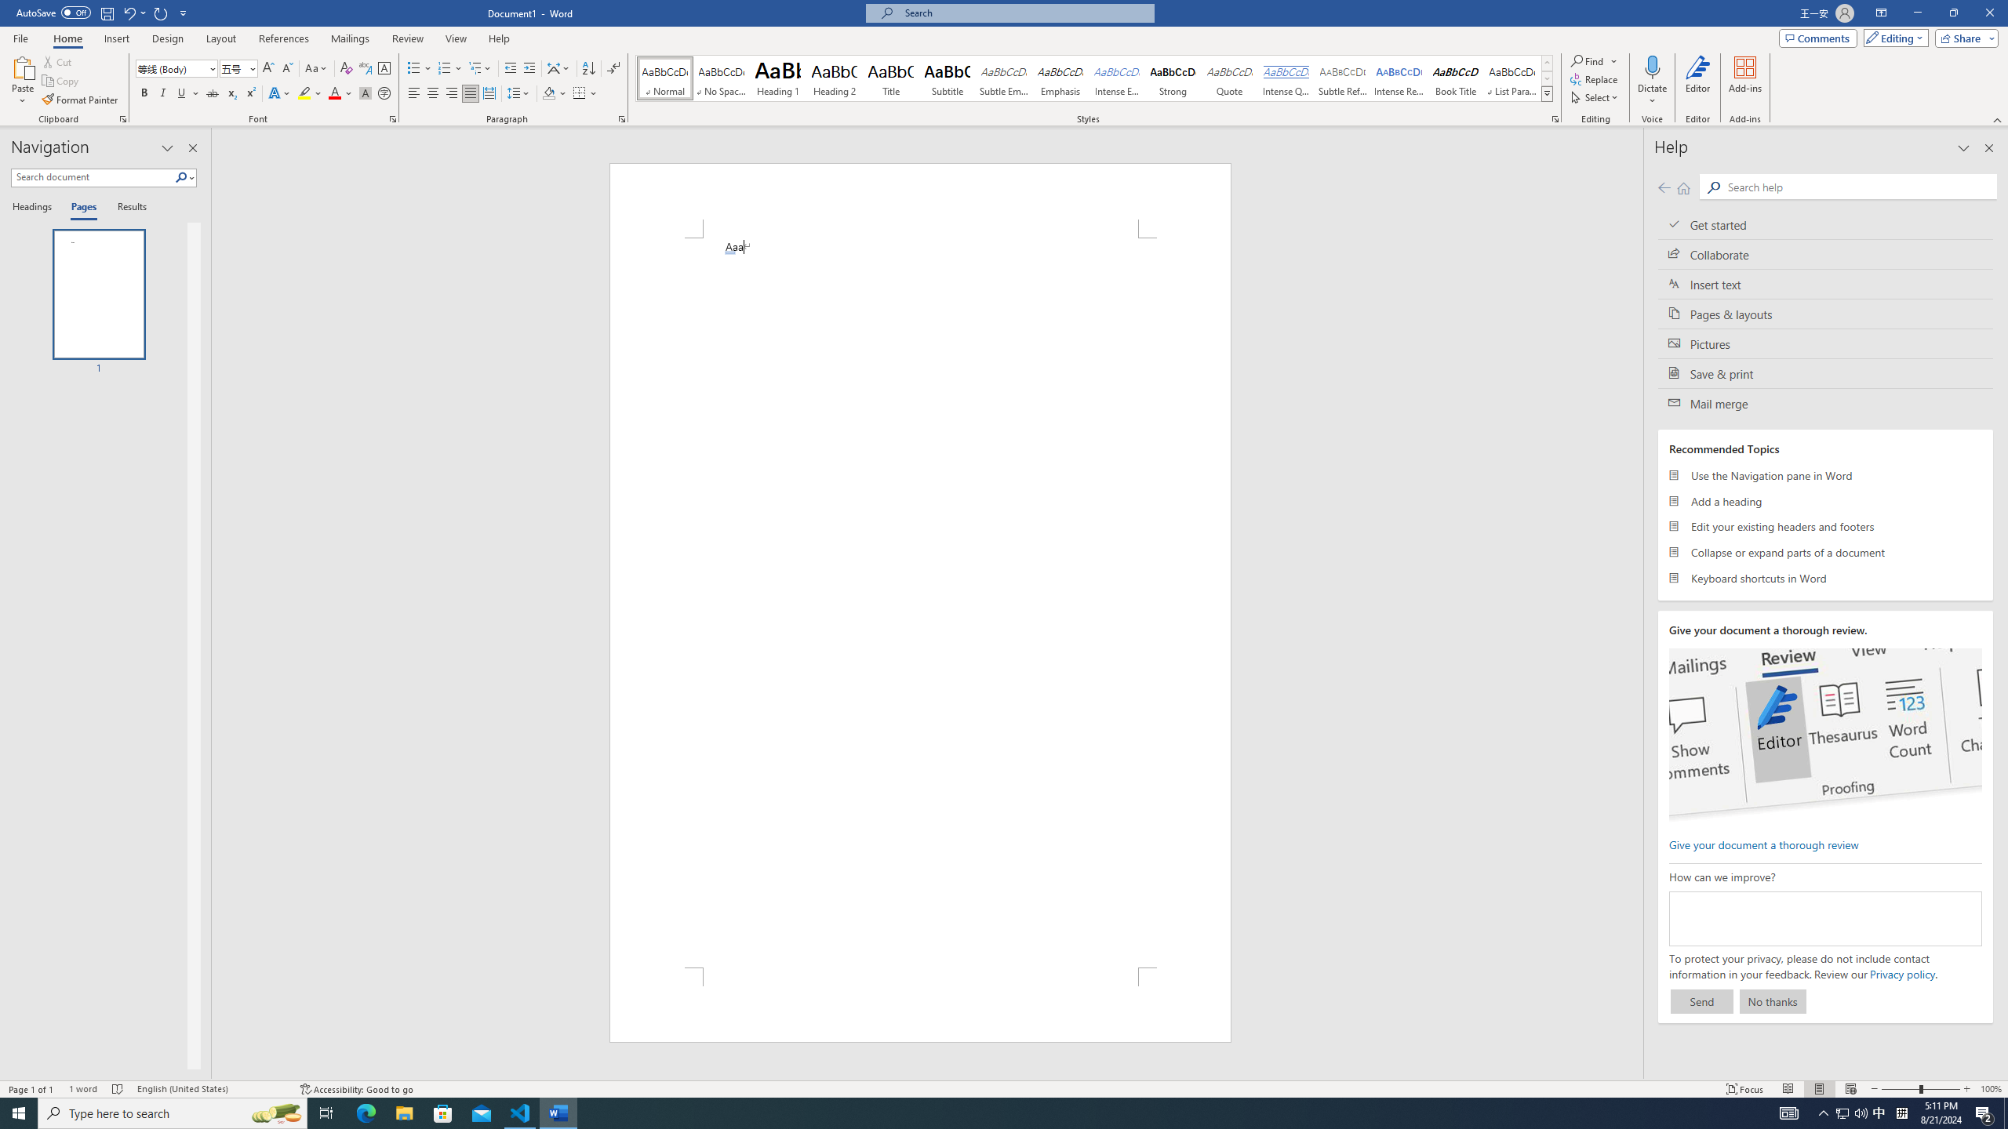 The width and height of the screenshot is (2008, 1129). What do you see at coordinates (268, 69) in the screenshot?
I see `Grow Font` at bounding box center [268, 69].